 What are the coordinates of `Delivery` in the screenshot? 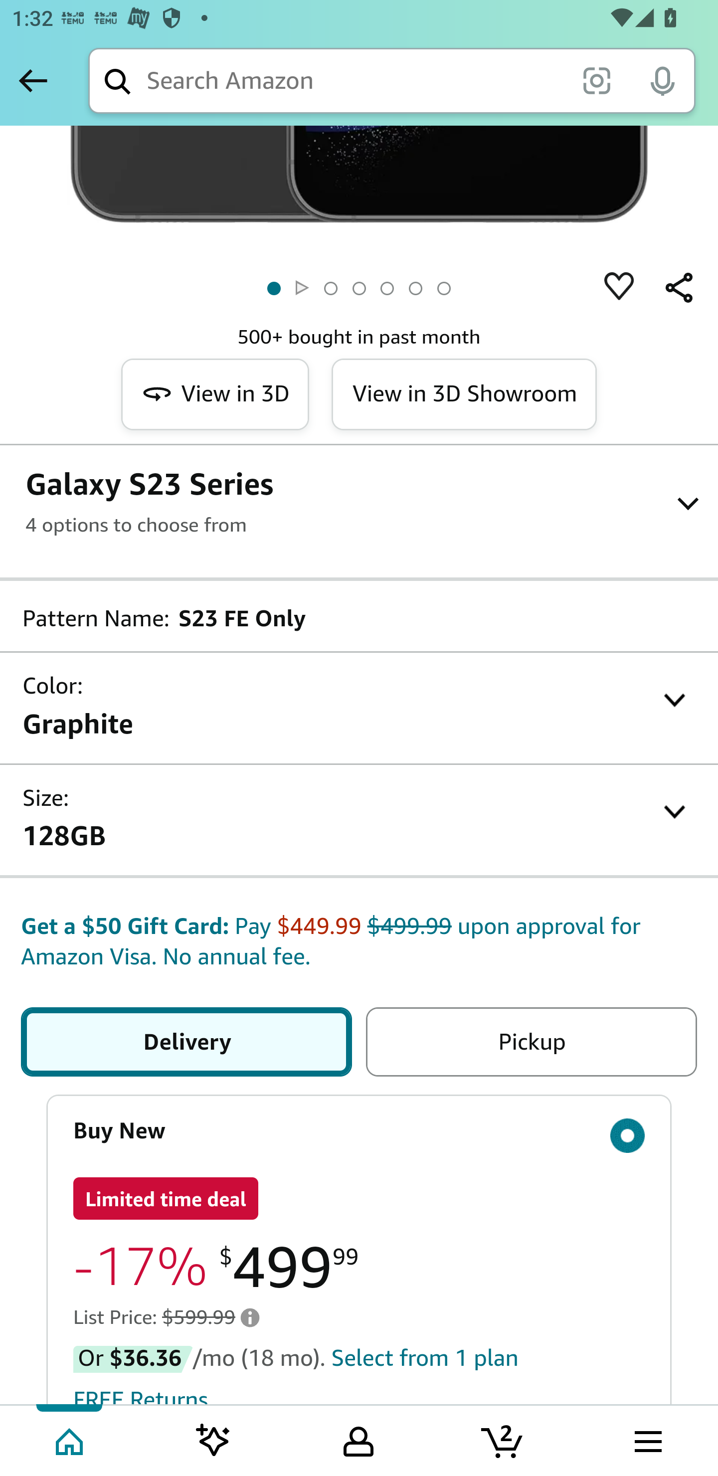 It's located at (186, 1042).